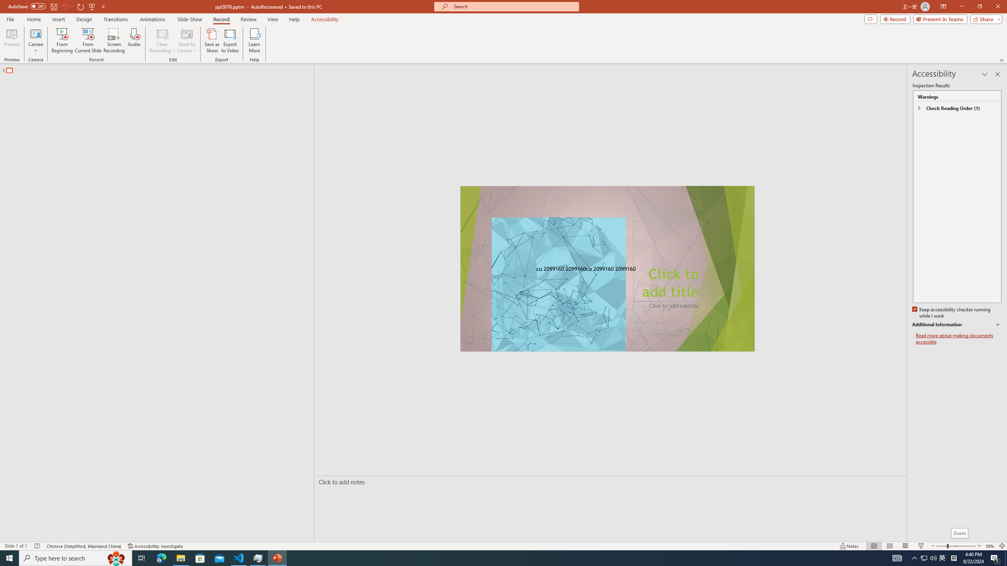 The width and height of the screenshot is (1007, 566). What do you see at coordinates (255, 40) in the screenshot?
I see `Learn More` at bounding box center [255, 40].